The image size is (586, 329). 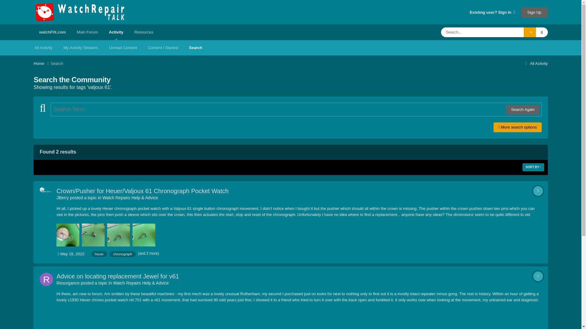 What do you see at coordinates (62, 197) in the screenshot?
I see `Go to JBerry's profile` at bounding box center [62, 197].